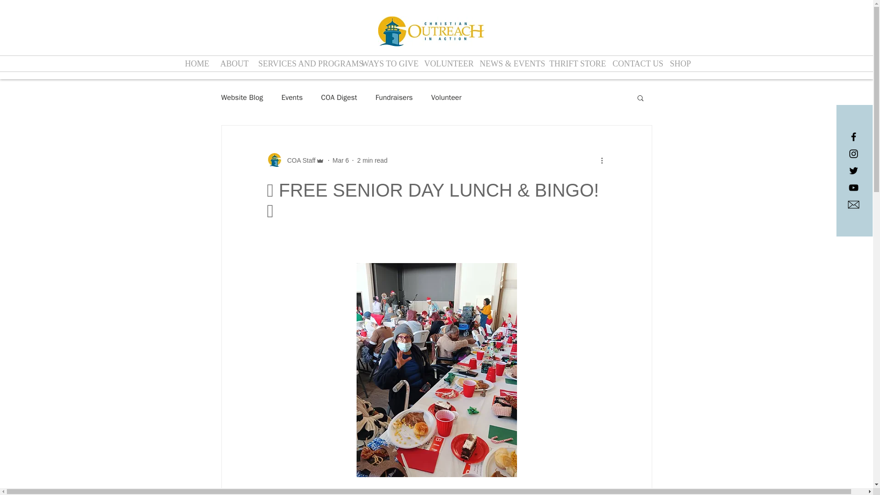 Image resolution: width=880 pixels, height=495 pixels. What do you see at coordinates (574, 63) in the screenshot?
I see `THRIFT STORE` at bounding box center [574, 63].